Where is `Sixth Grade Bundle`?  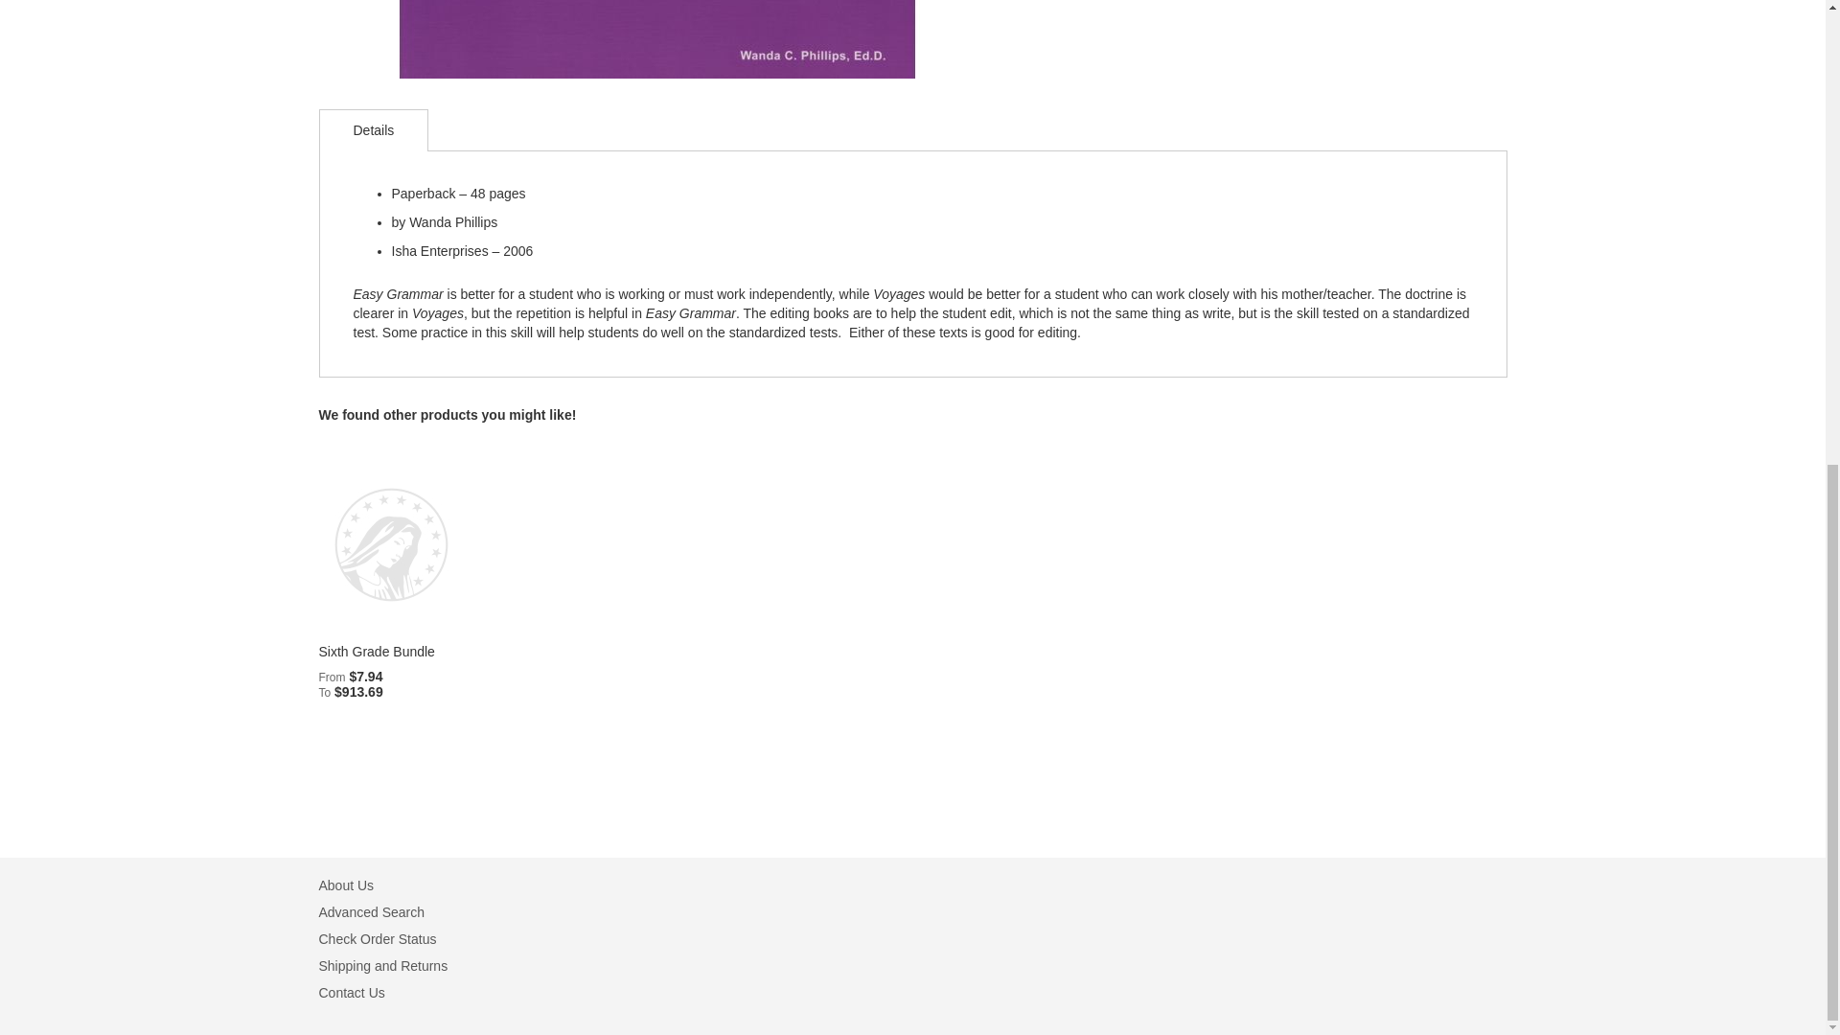 Sixth Grade Bundle is located at coordinates (376, 651).